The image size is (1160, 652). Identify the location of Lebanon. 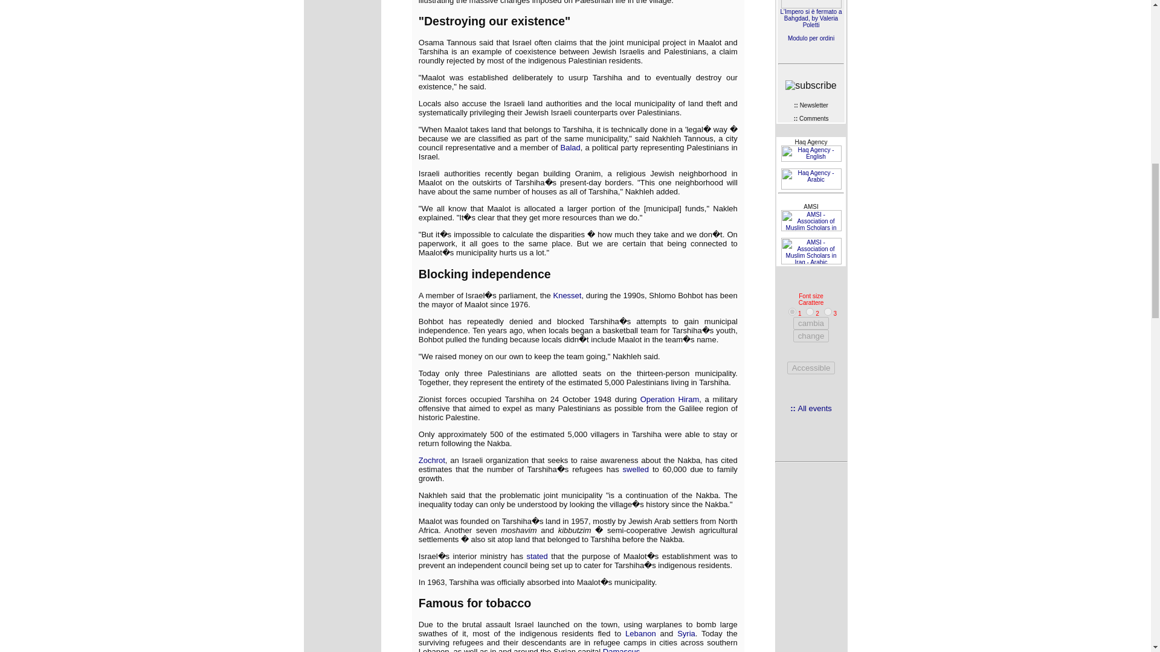
(640, 634).